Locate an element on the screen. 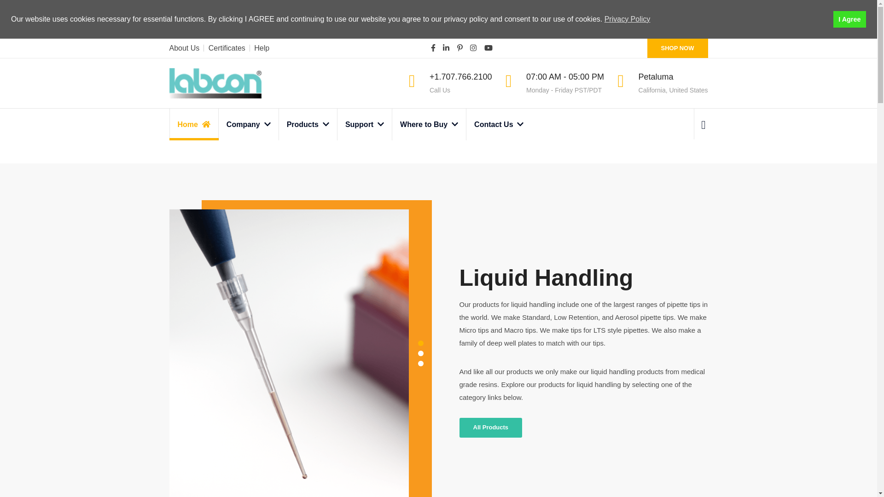  Privacy Policy is located at coordinates (628, 19).